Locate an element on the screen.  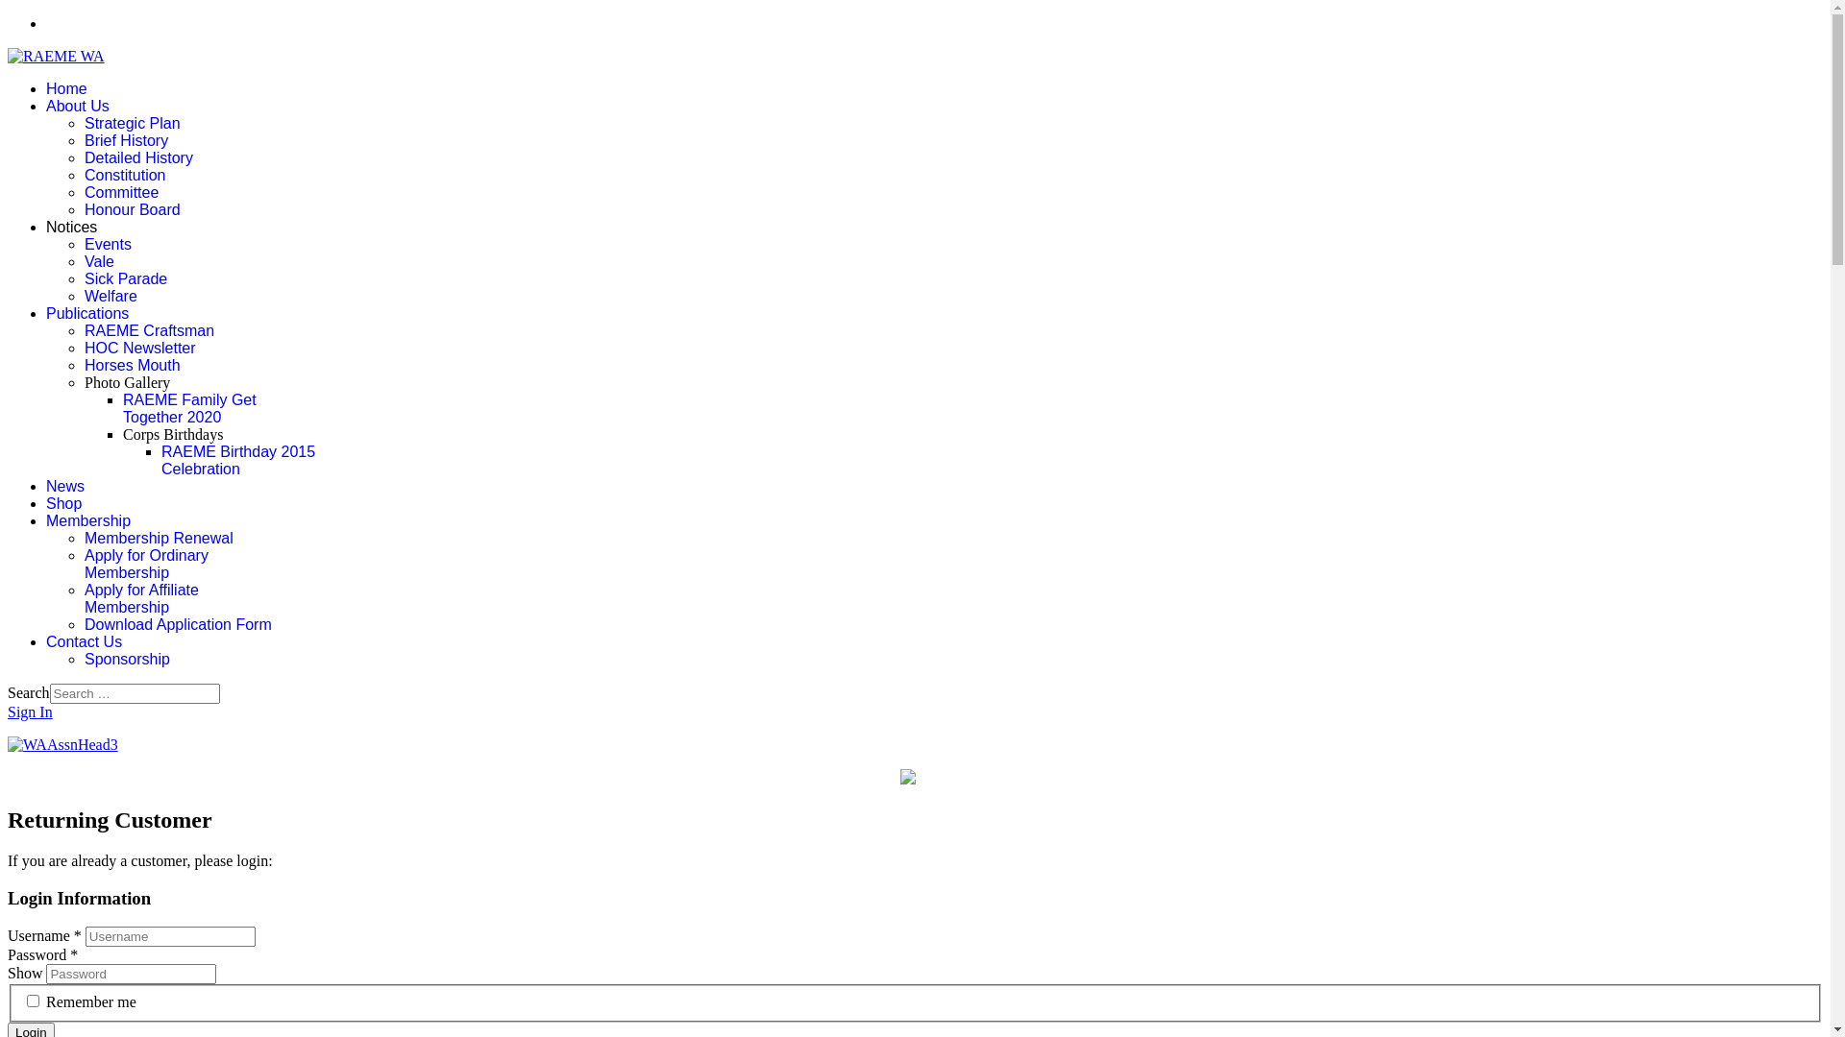
Detailed History is located at coordinates (138, 157).